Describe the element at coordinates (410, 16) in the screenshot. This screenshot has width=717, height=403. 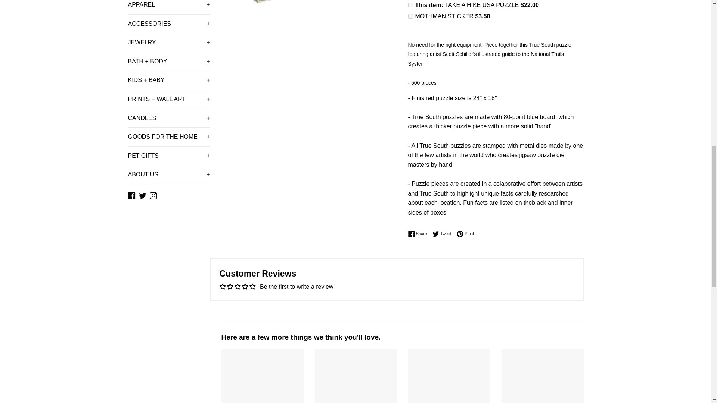
I see `on` at that location.